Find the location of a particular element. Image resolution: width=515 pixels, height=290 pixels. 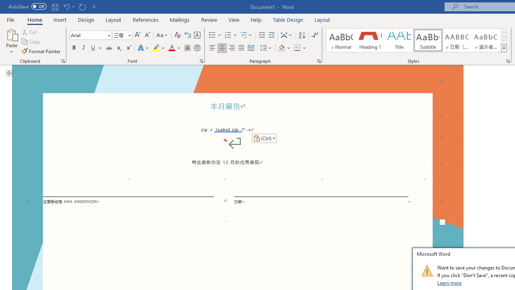

Insert is located at coordinates (60, 19).